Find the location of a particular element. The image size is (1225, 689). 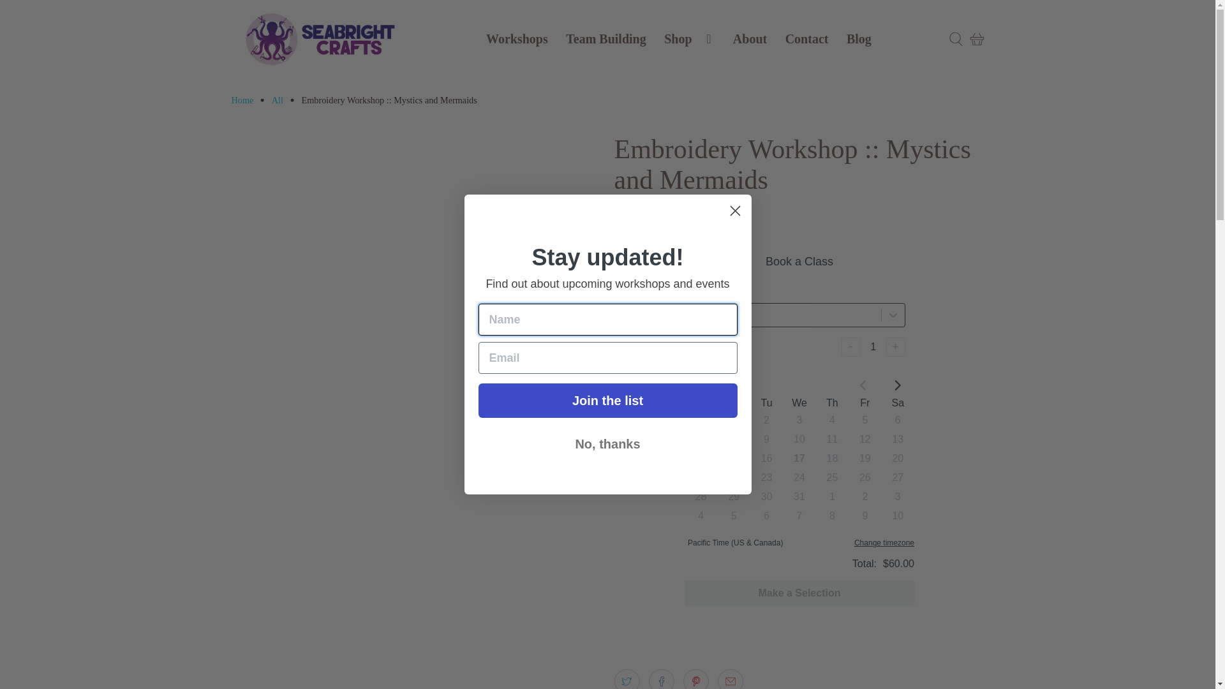

Home is located at coordinates (242, 100).